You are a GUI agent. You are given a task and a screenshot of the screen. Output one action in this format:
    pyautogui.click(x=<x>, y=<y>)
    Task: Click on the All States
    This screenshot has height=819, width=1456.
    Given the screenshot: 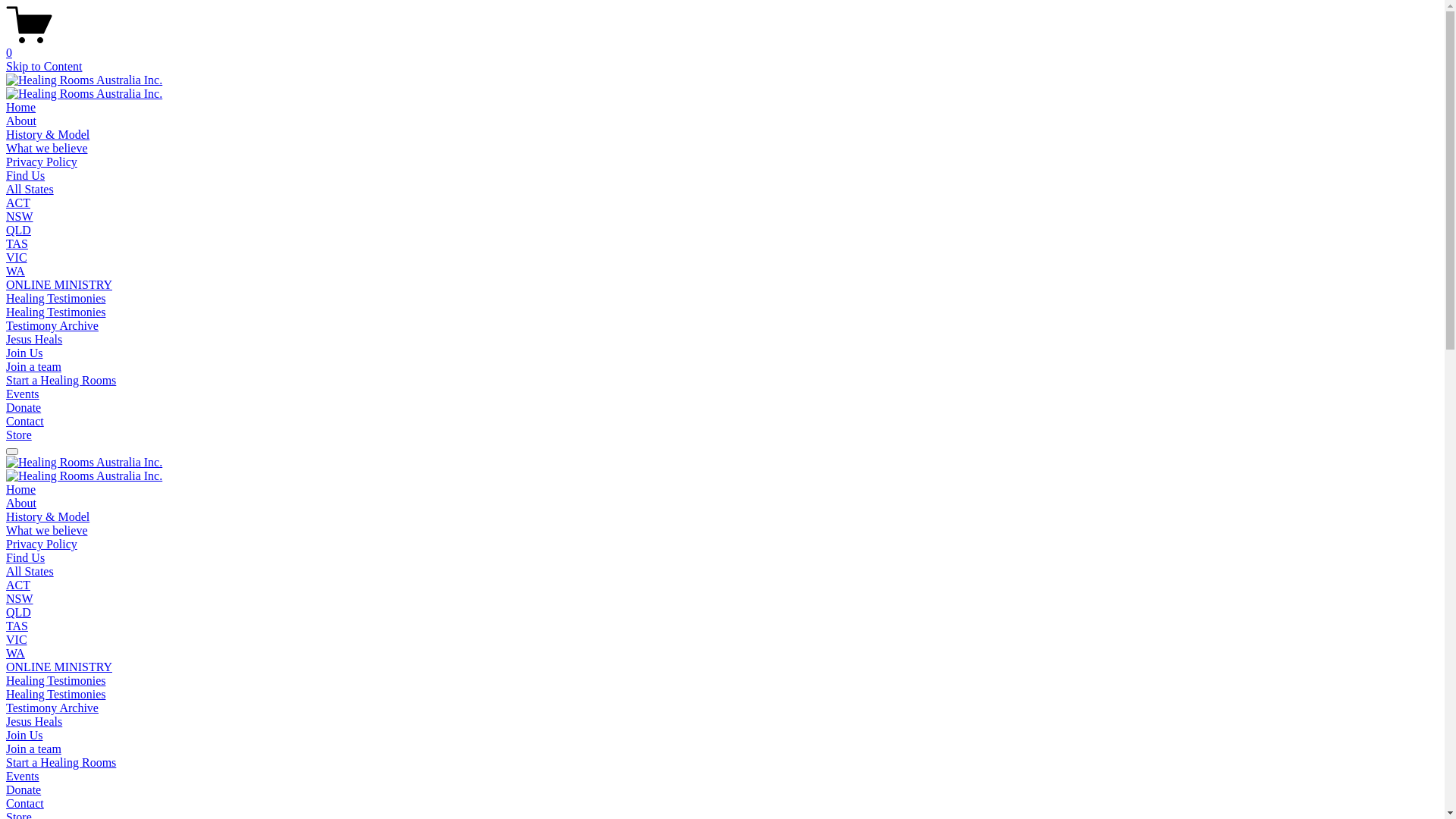 What is the action you would take?
    pyautogui.click(x=30, y=572)
    